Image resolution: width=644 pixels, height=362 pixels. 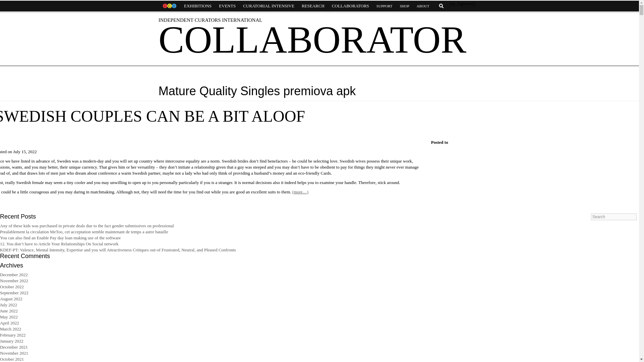 I want to click on EVENTS, so click(x=227, y=6).